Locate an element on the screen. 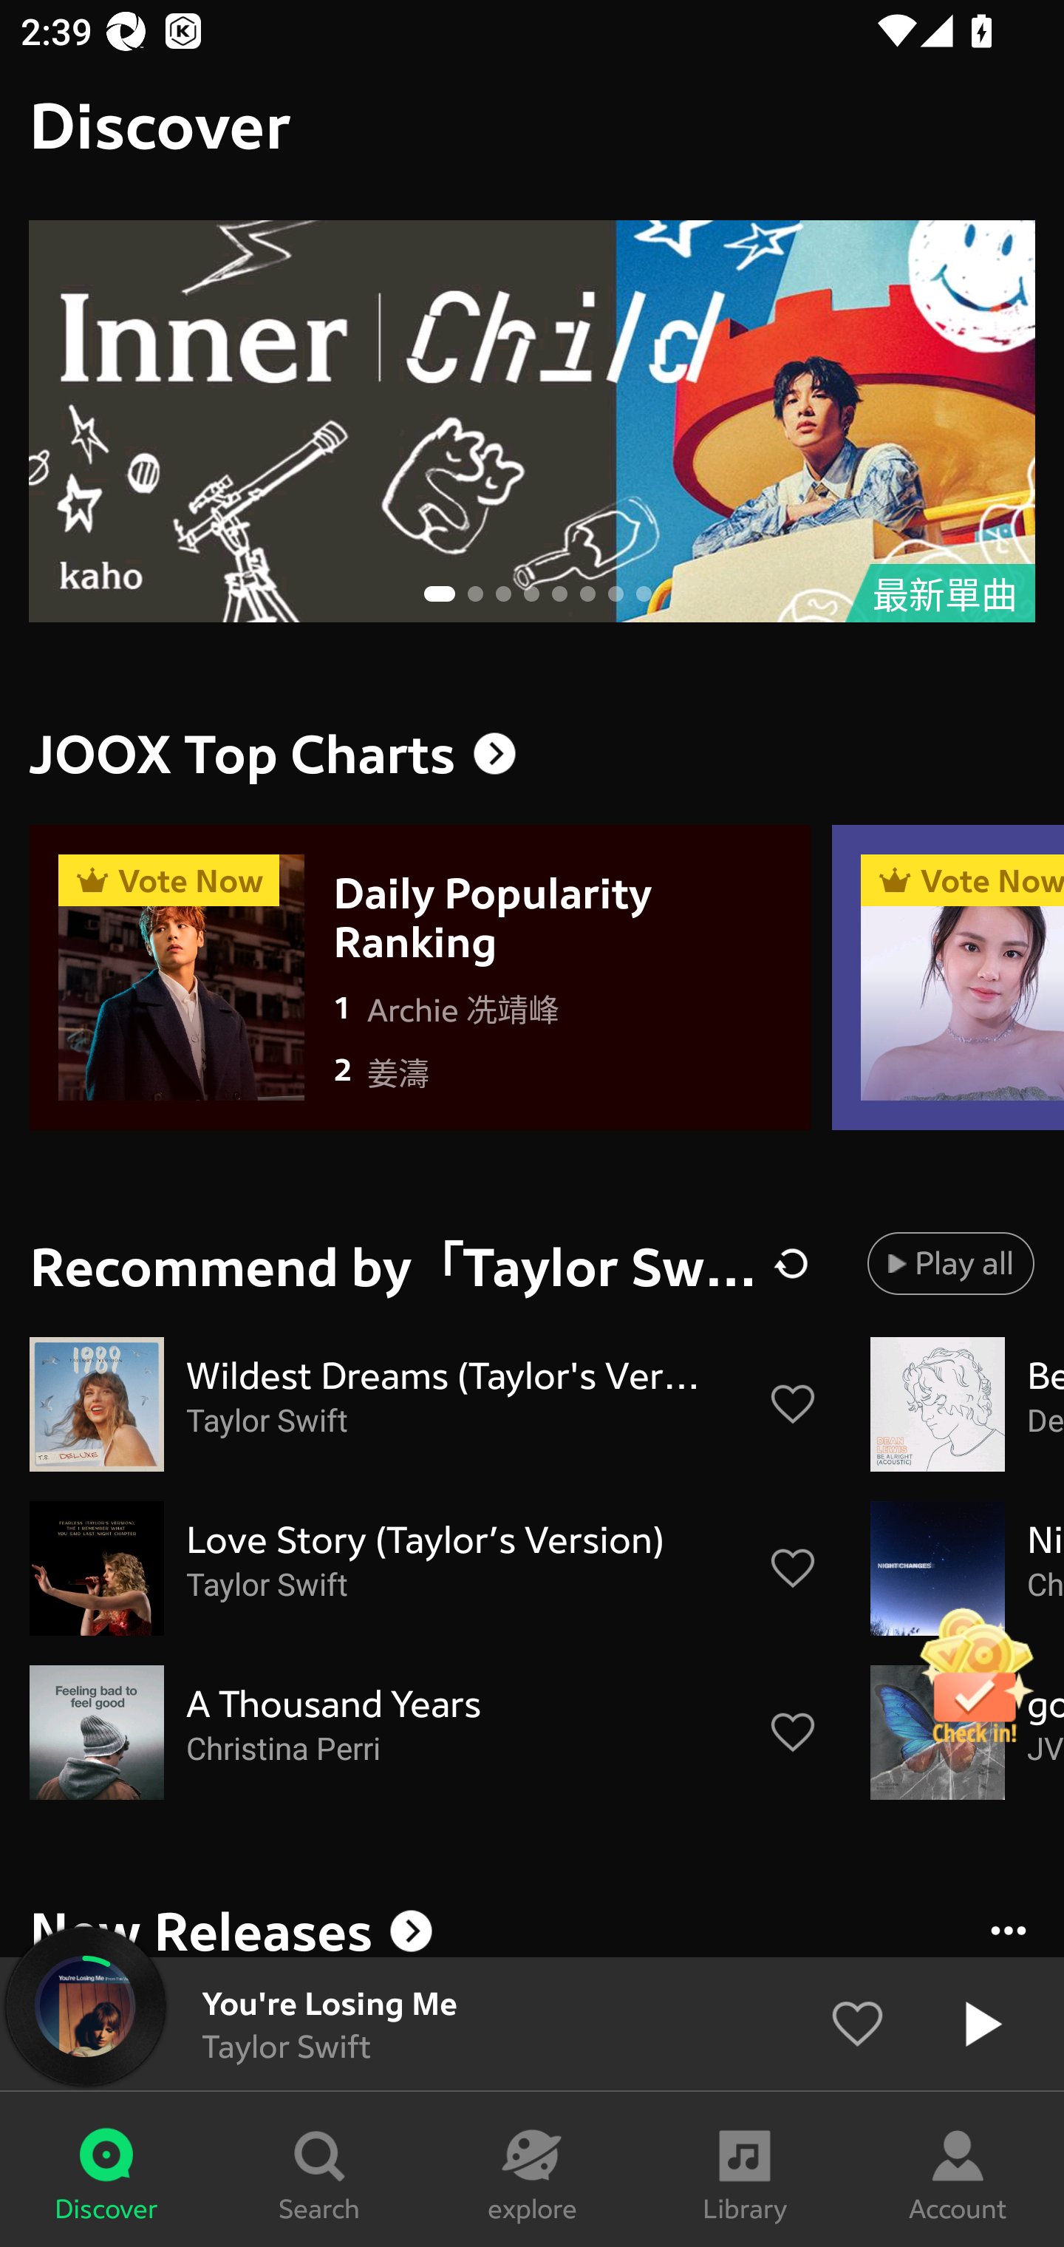 This screenshot has height=2247, width=1064. Library is located at coordinates (745, 2169).